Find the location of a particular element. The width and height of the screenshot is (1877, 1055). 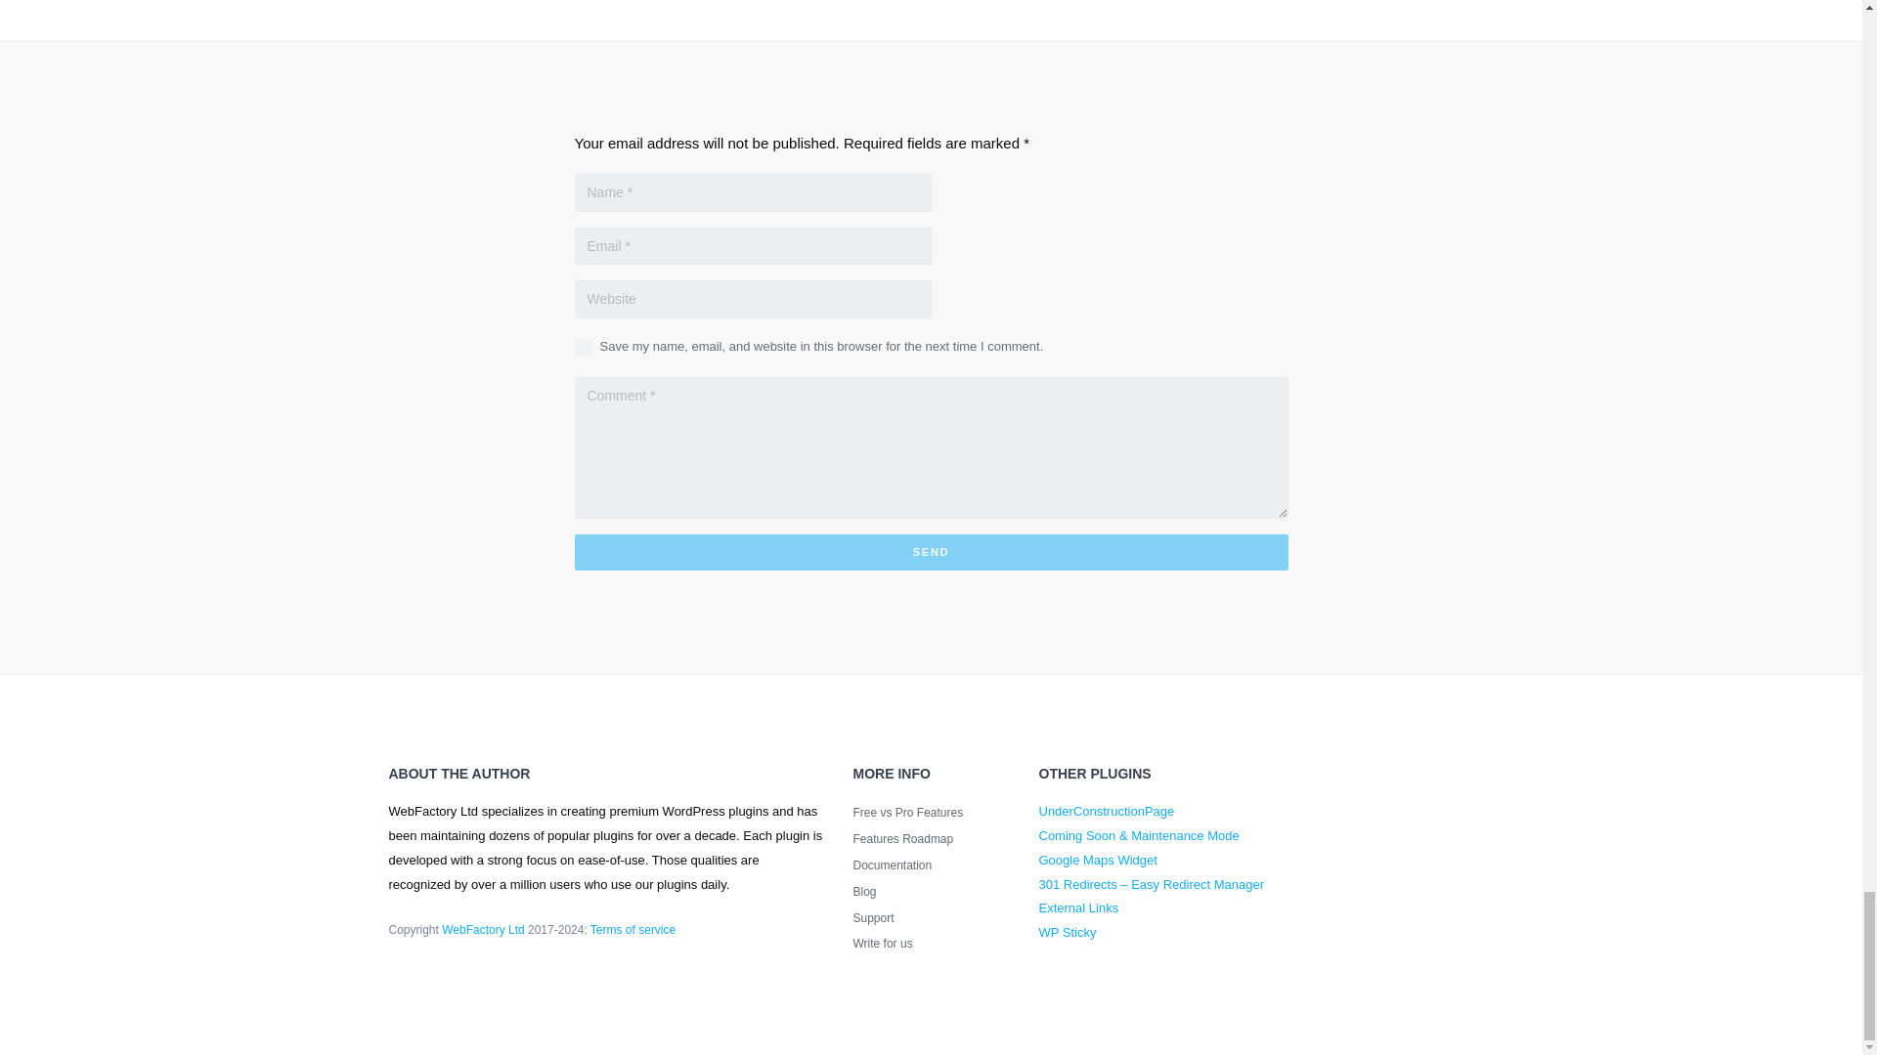

Support is located at coordinates (931, 918).